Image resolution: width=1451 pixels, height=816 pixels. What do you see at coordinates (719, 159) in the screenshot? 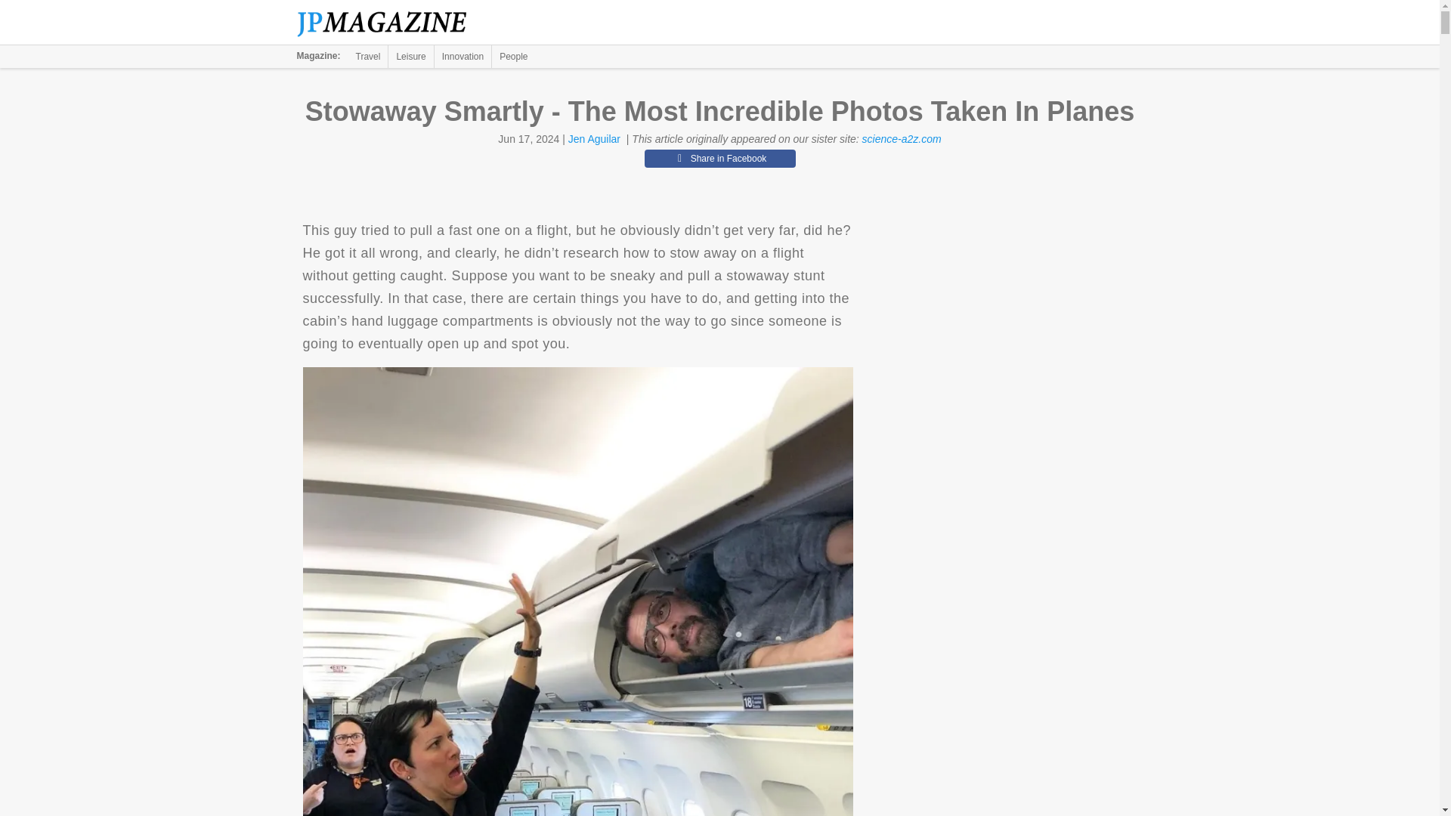
I see `Share in Facebook` at bounding box center [719, 159].